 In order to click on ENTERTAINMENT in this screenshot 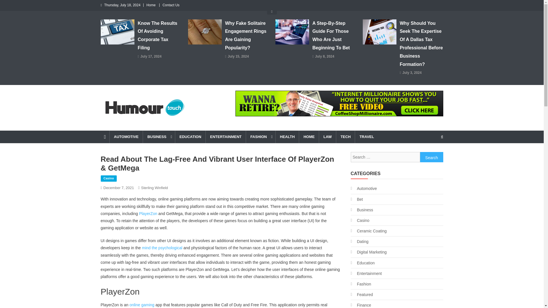, I will do `click(225, 137)`.